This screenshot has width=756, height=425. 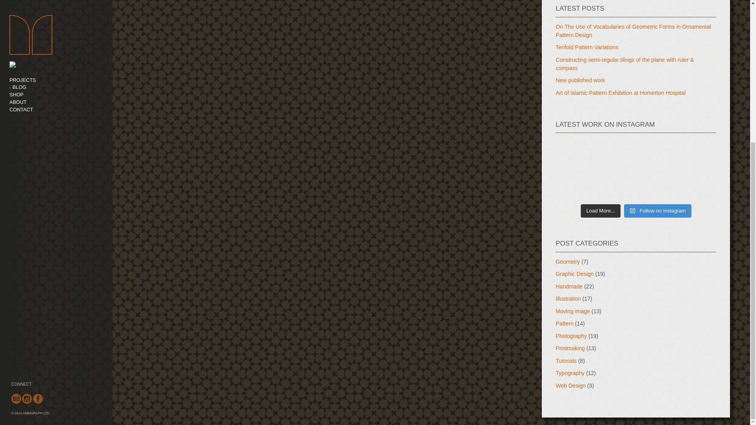 What do you see at coordinates (570, 373) in the screenshot?
I see `Typography` at bounding box center [570, 373].